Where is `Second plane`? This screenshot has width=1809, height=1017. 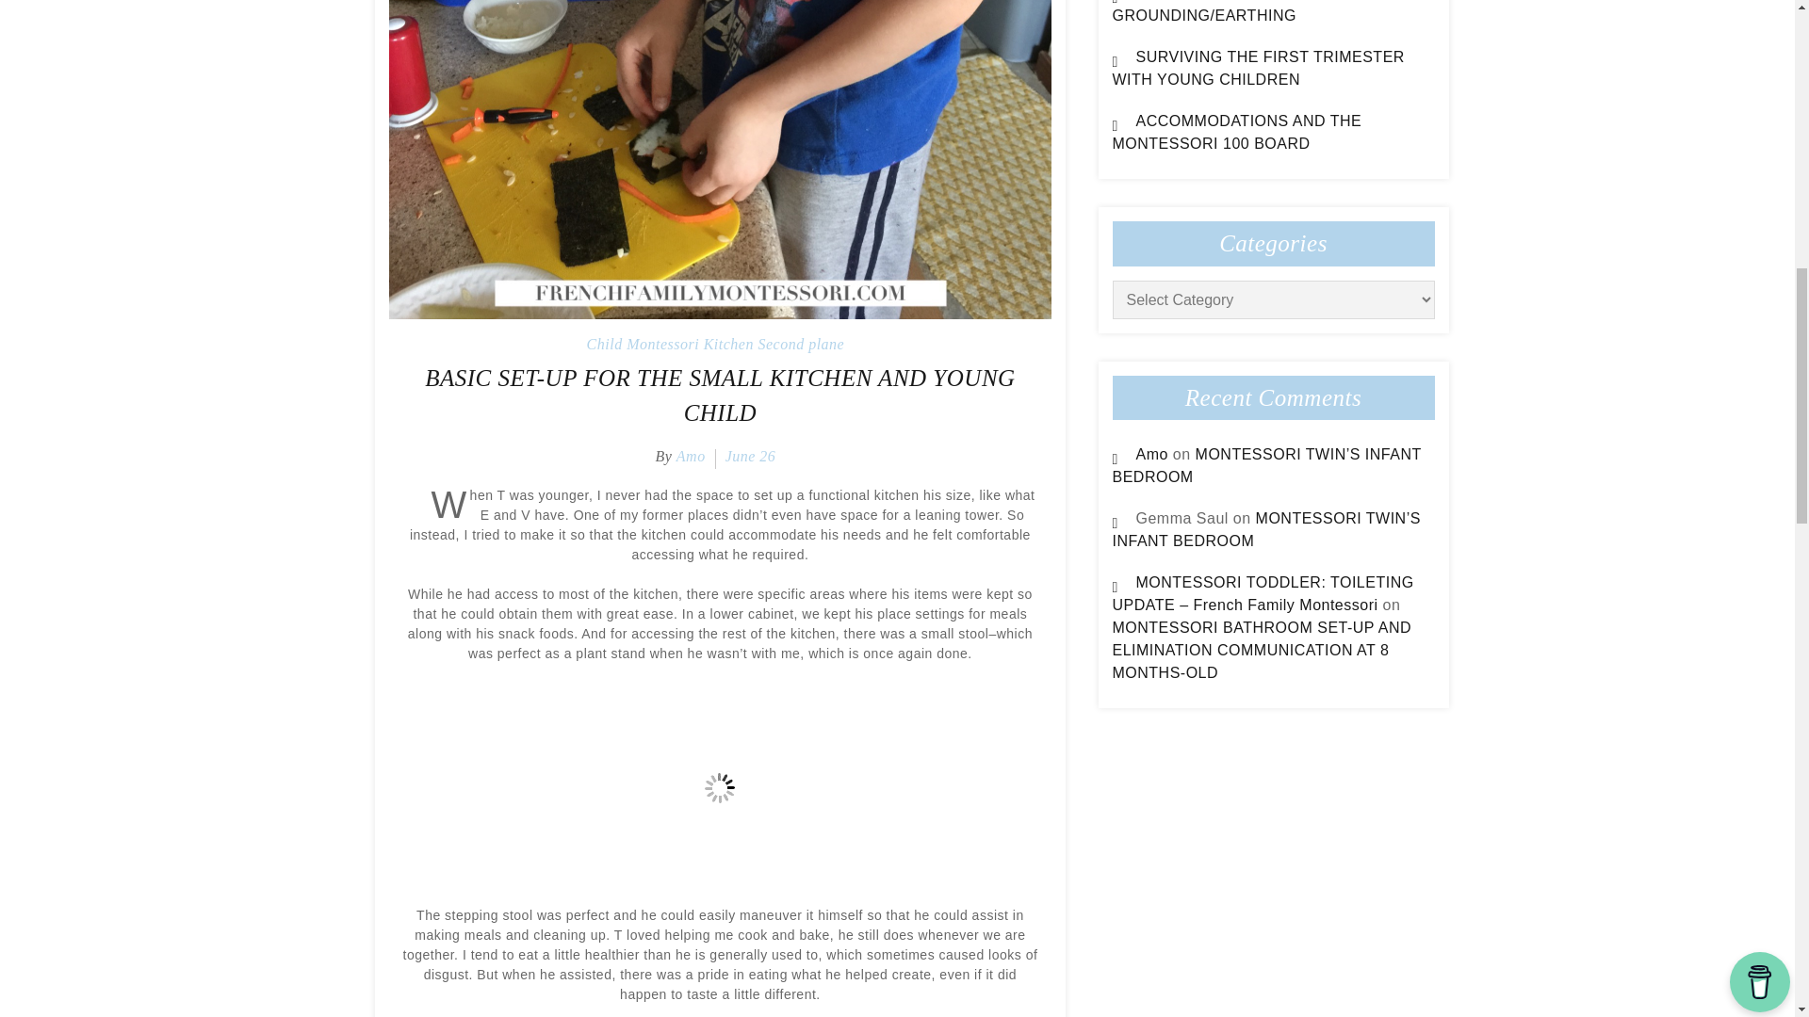 Second plane is located at coordinates (801, 344).